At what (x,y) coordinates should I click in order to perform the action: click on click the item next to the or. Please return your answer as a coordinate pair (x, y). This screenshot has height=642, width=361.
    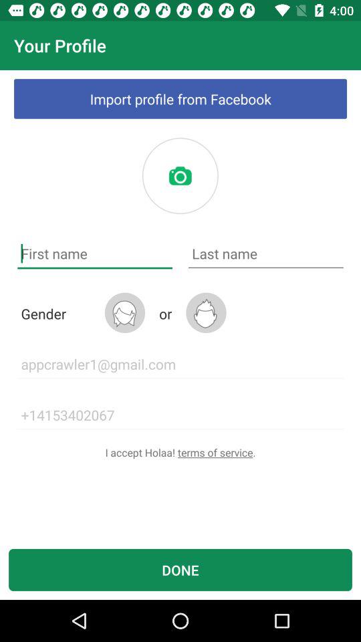
    Looking at the image, I should click on (124, 313).